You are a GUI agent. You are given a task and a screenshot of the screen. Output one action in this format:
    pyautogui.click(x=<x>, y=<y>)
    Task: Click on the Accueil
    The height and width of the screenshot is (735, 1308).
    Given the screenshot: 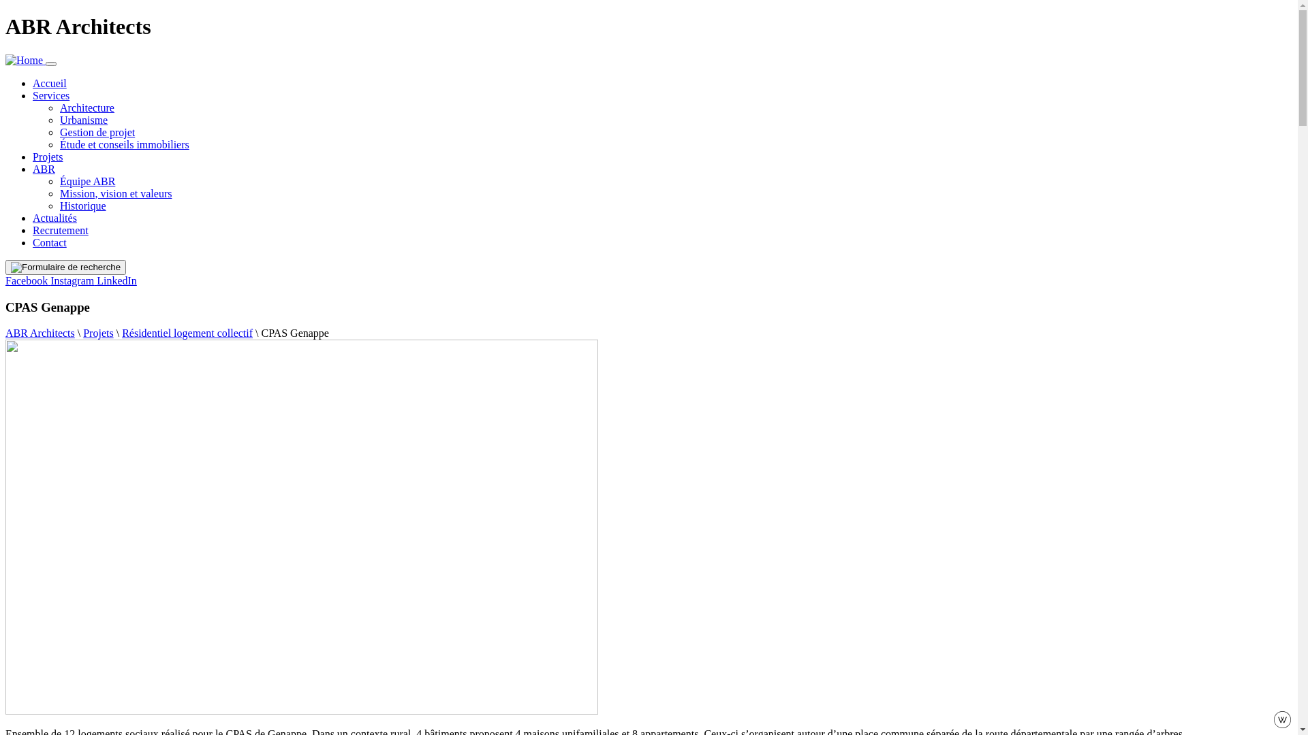 What is the action you would take?
    pyautogui.click(x=50, y=83)
    